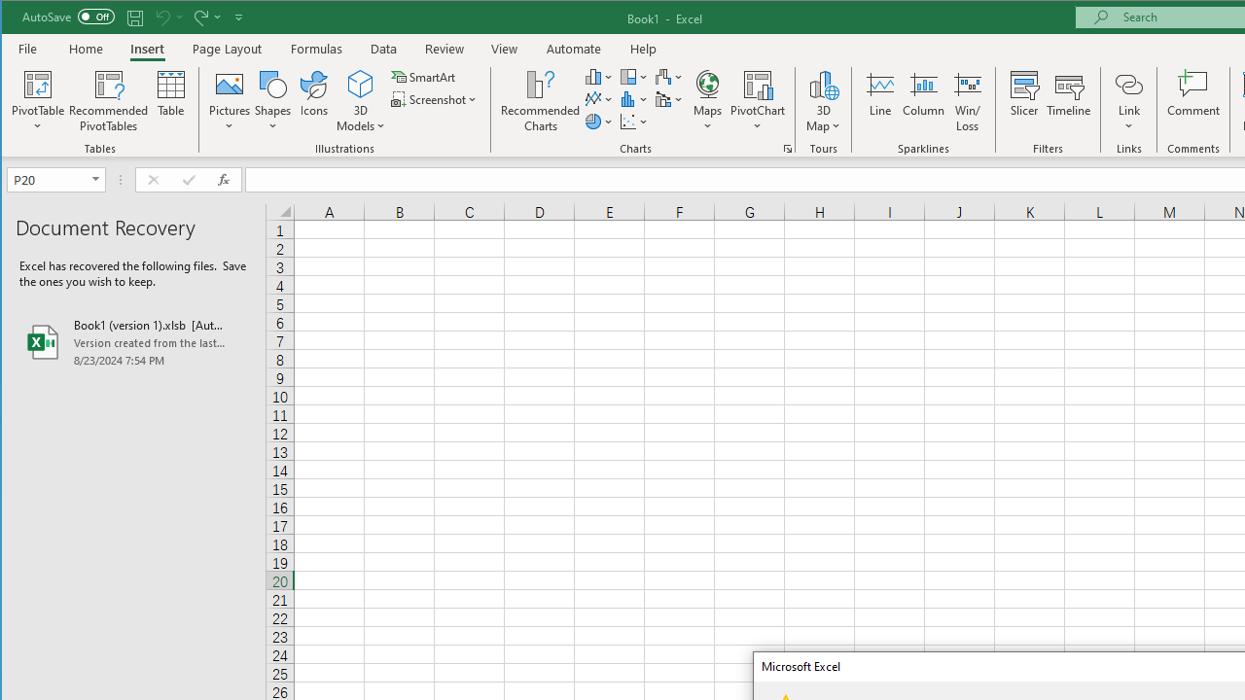  What do you see at coordinates (68, 16) in the screenshot?
I see `AutoSave` at bounding box center [68, 16].